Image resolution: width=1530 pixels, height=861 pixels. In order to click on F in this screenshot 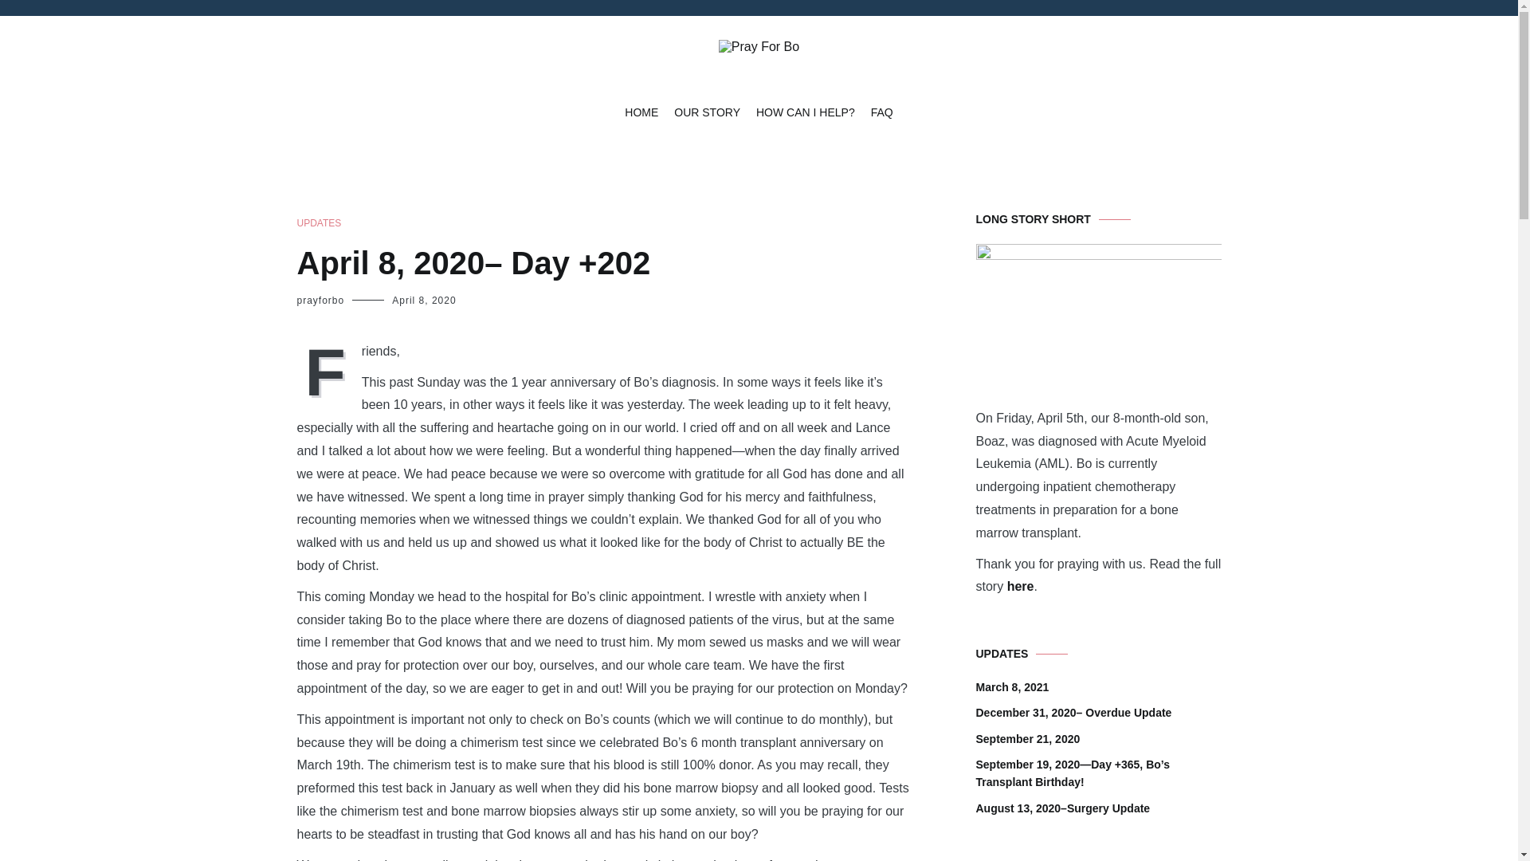, I will do `click(328, 370)`.